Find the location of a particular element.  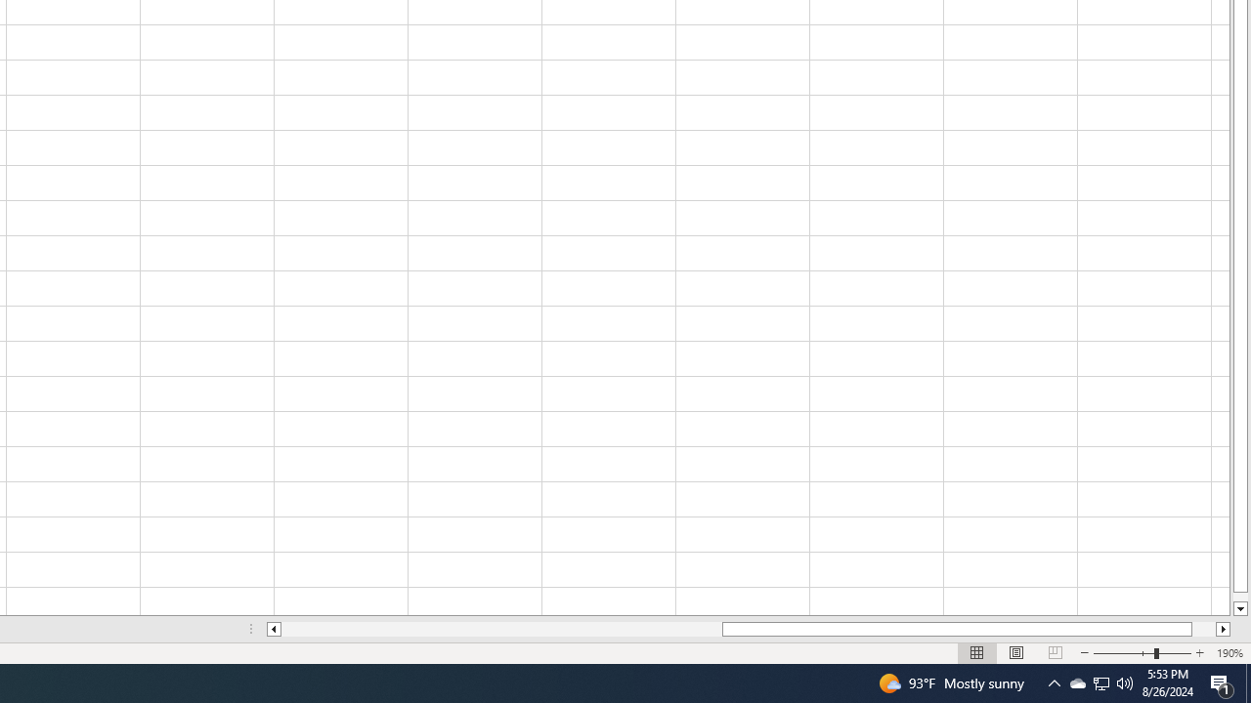

Page Layout is located at coordinates (1016, 652).